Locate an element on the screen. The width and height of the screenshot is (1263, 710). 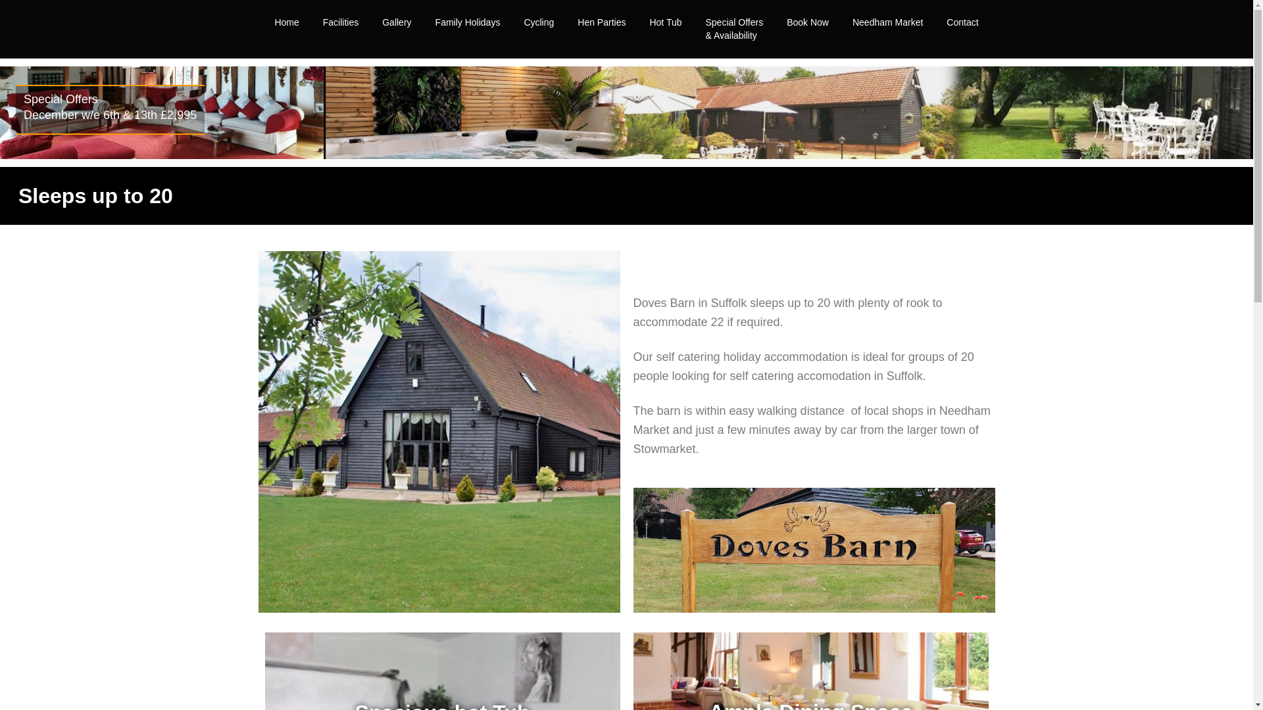
Hot Tub is located at coordinates (666, 22).